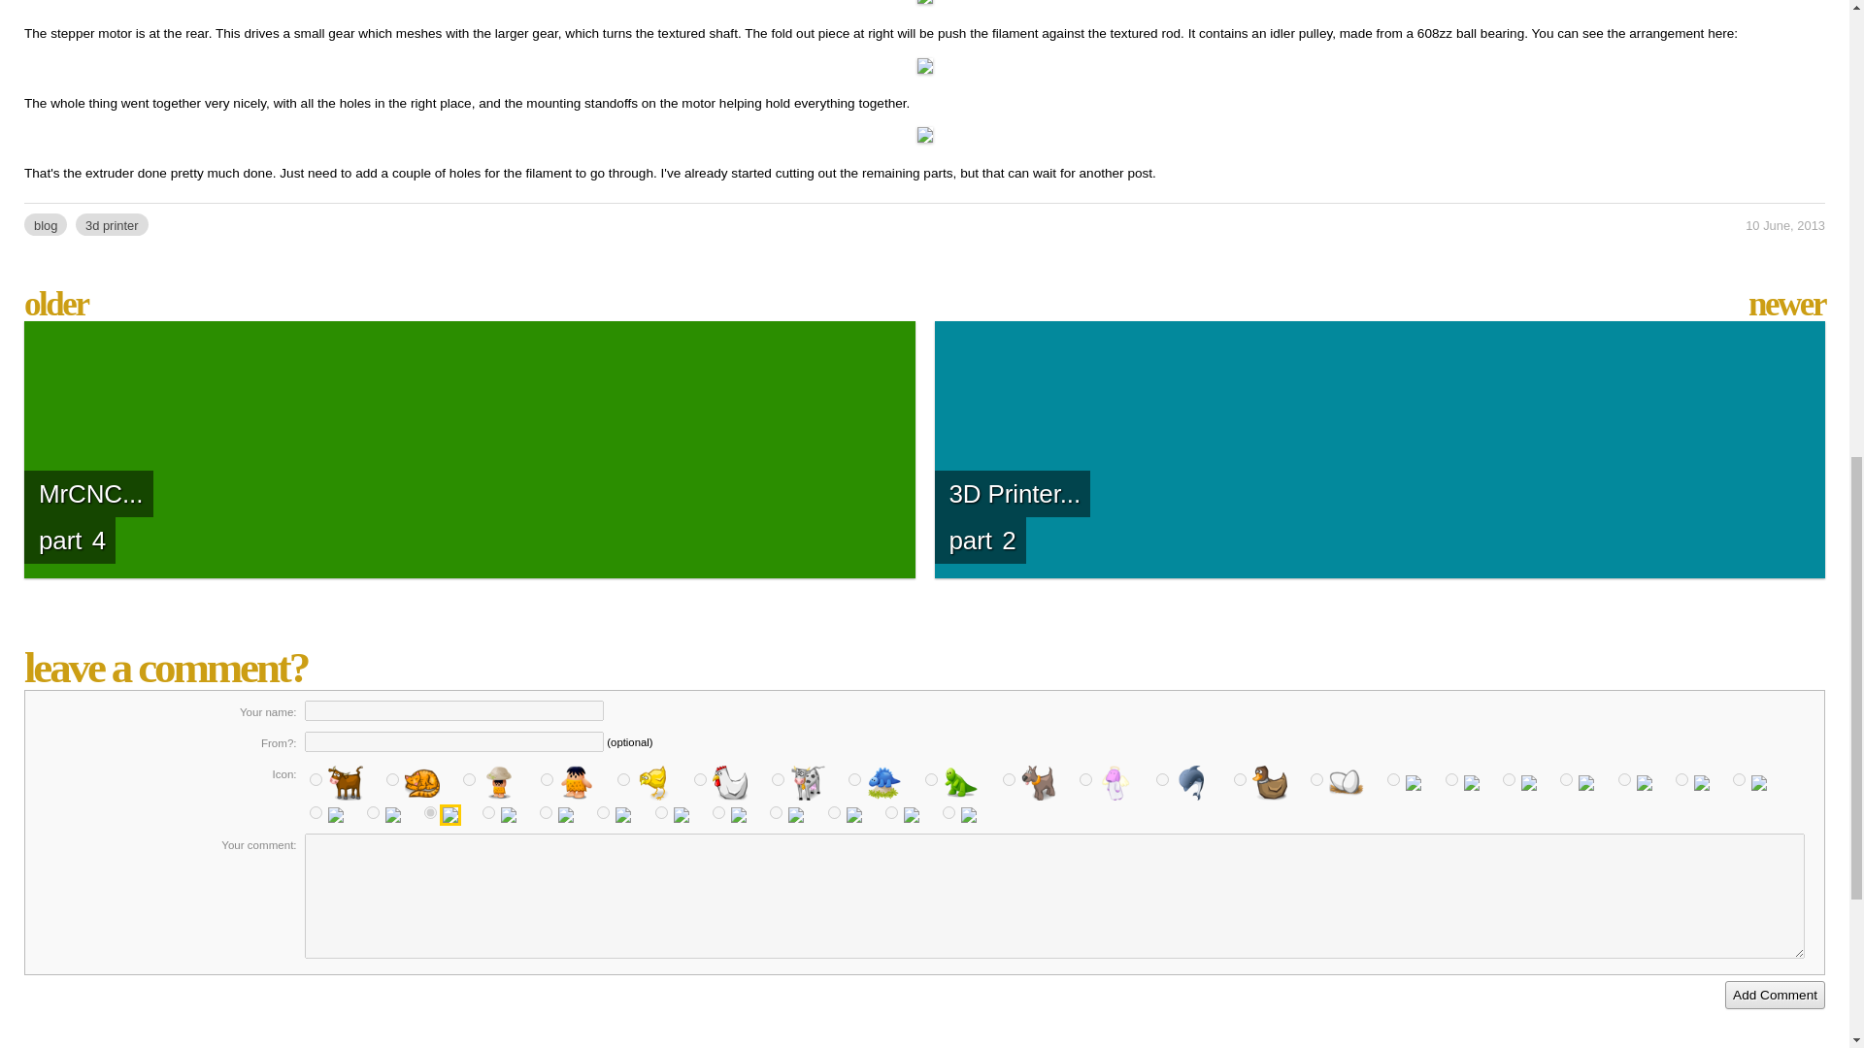  I want to click on blog, so click(45, 223).